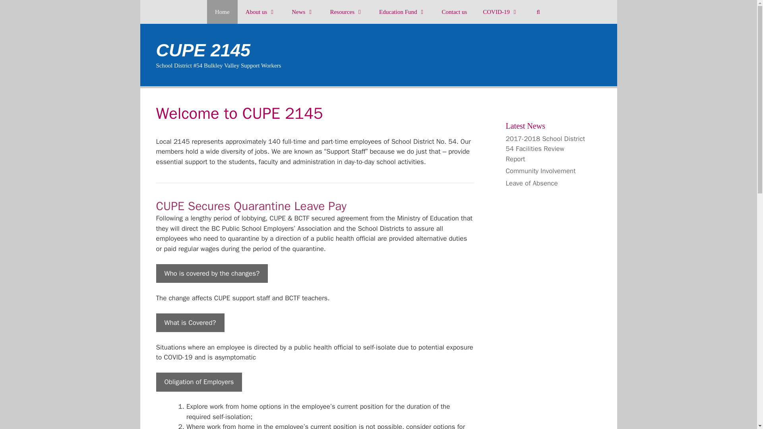  I want to click on Leave of Absence, so click(531, 183).